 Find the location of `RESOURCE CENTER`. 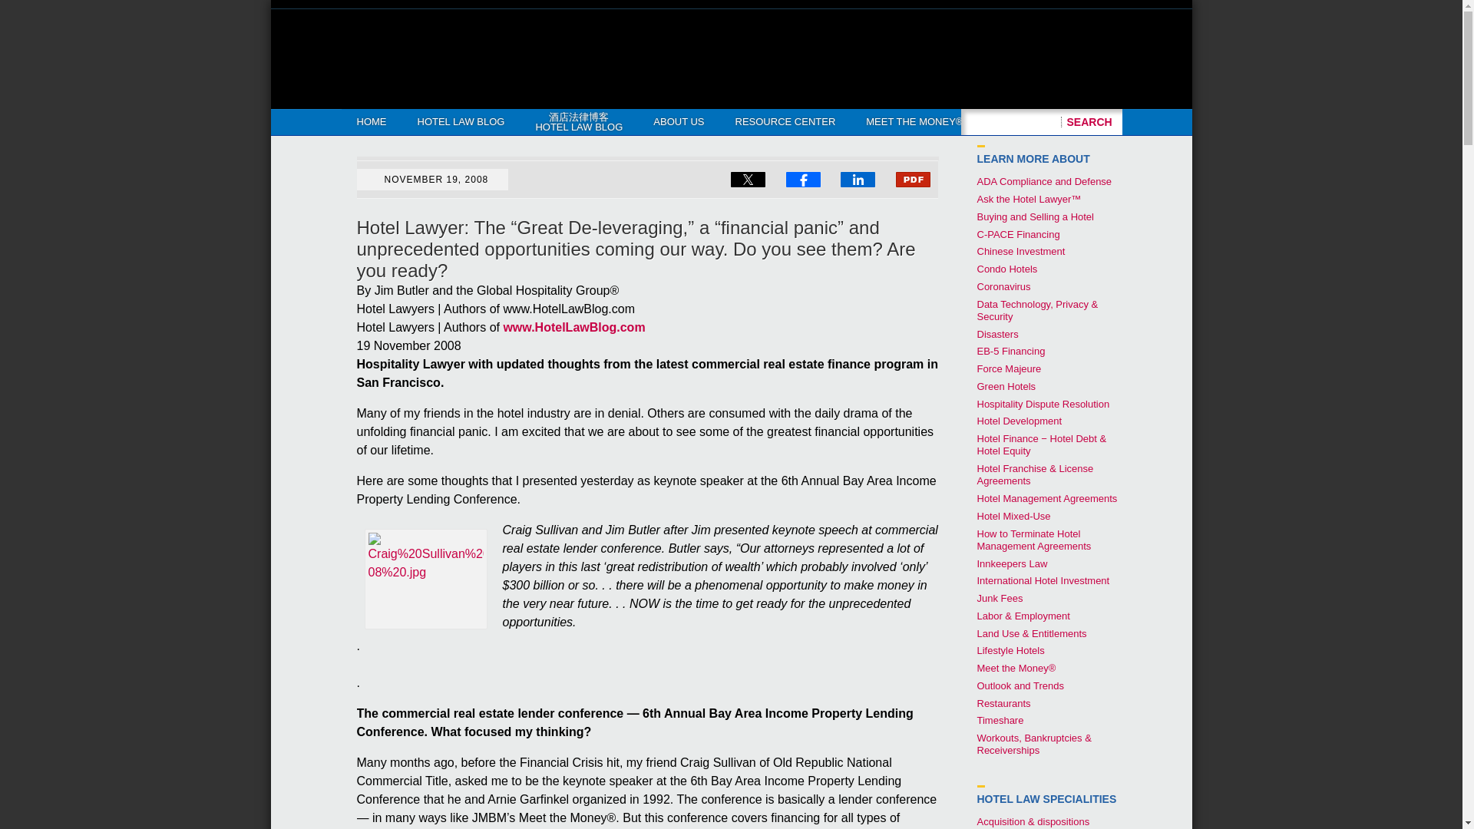

RESOURCE CENTER is located at coordinates (786, 121).